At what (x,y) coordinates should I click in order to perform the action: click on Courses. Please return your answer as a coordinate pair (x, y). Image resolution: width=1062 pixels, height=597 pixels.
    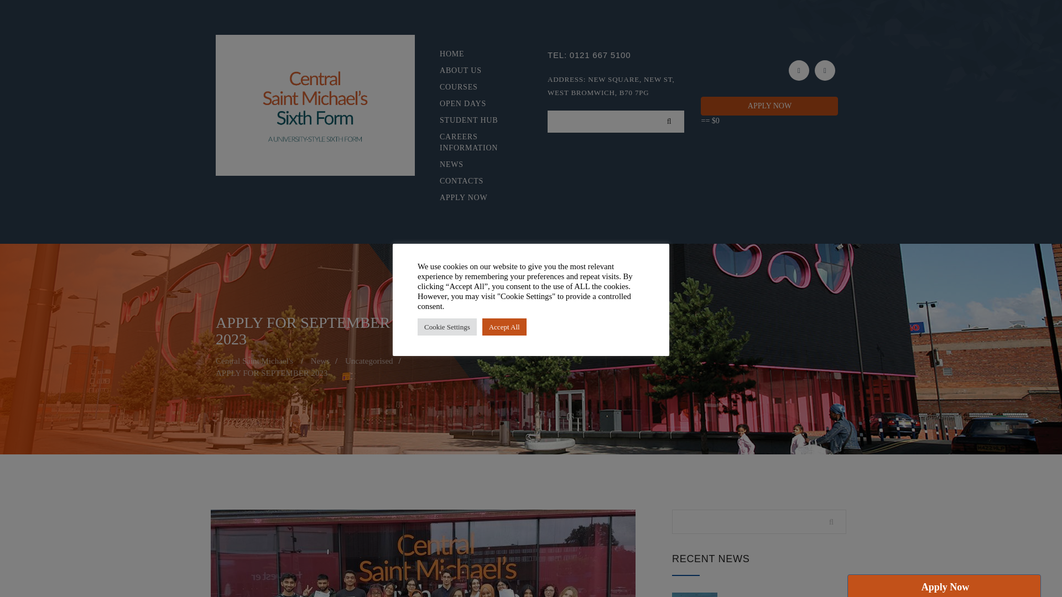
    Looking at the image, I should click on (477, 87).